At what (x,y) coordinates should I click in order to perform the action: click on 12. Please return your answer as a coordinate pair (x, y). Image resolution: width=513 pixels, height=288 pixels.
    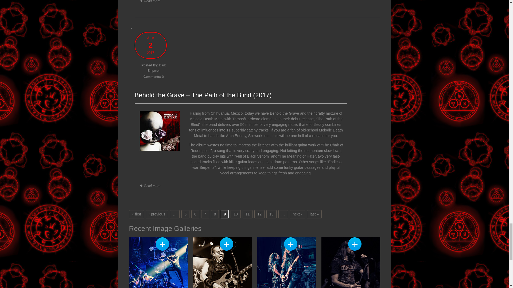
    Looking at the image, I should click on (259, 214).